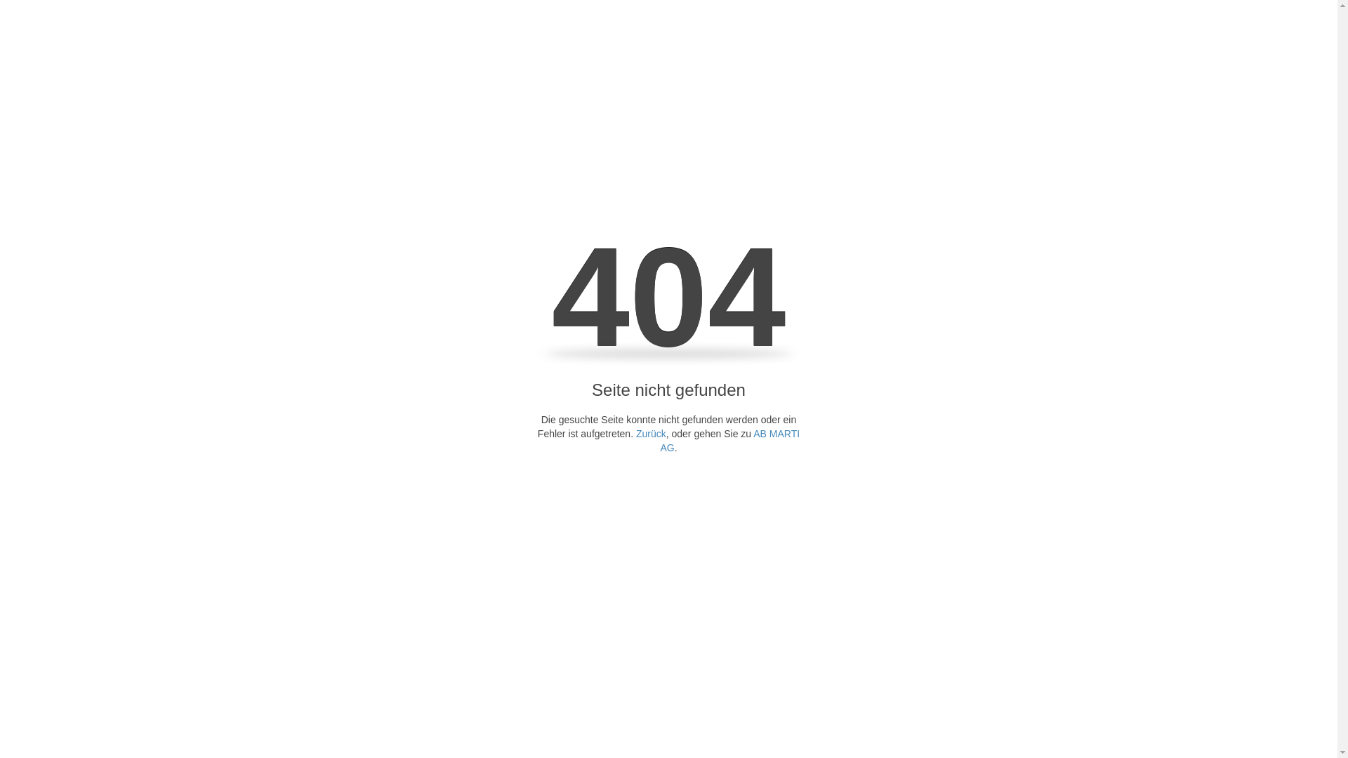  Describe the element at coordinates (730, 441) in the screenshot. I see `AB MARTI AG` at that location.